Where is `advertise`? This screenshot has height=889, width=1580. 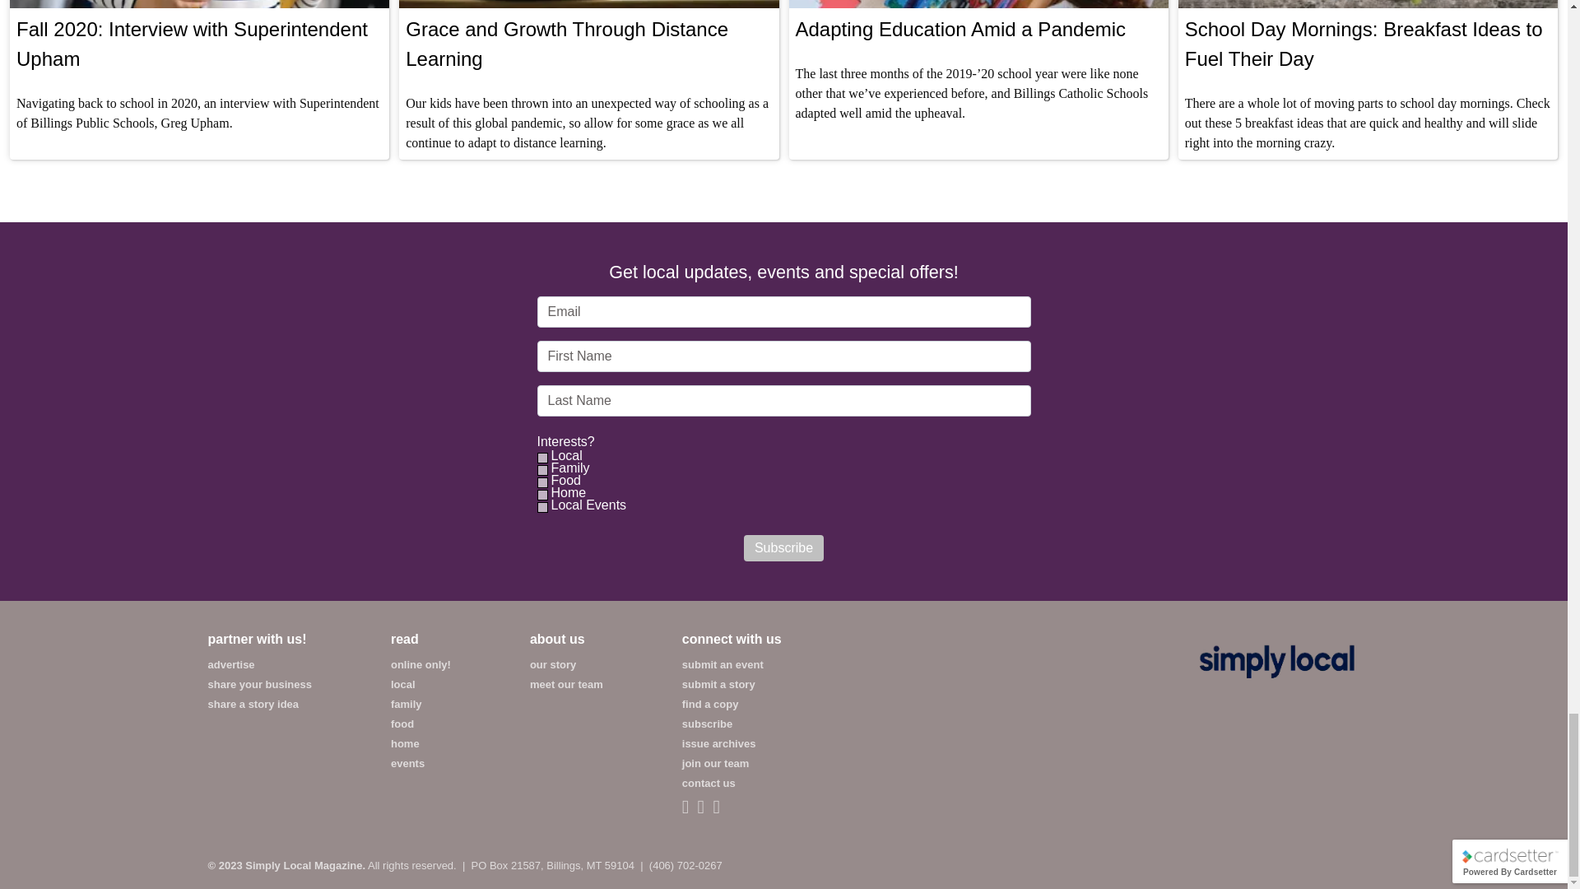 advertise is located at coordinates (230, 665).